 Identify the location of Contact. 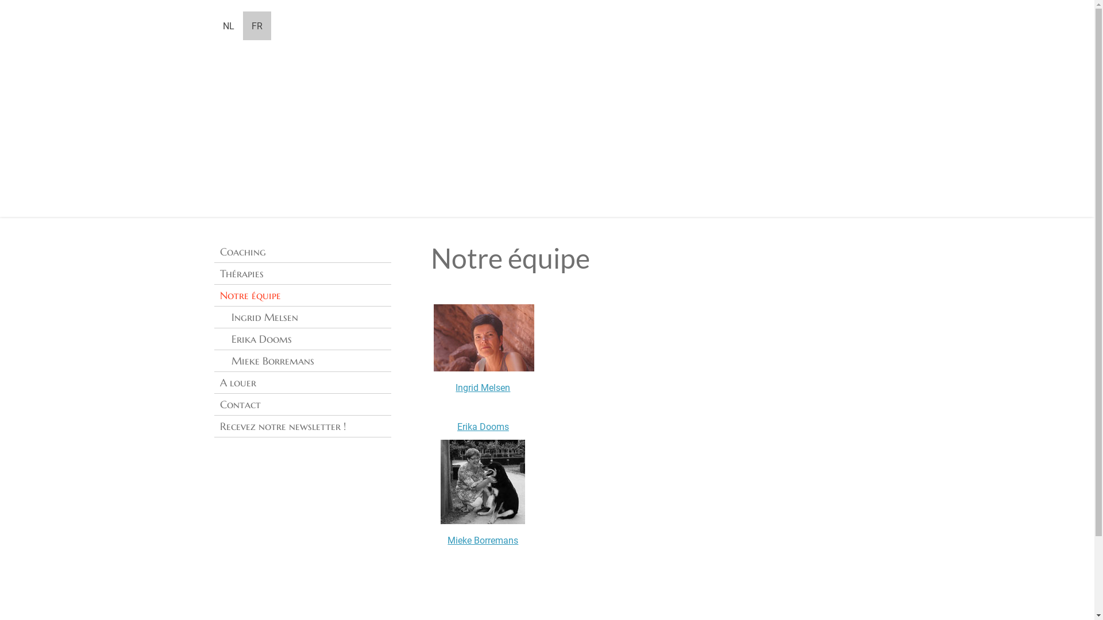
(302, 405).